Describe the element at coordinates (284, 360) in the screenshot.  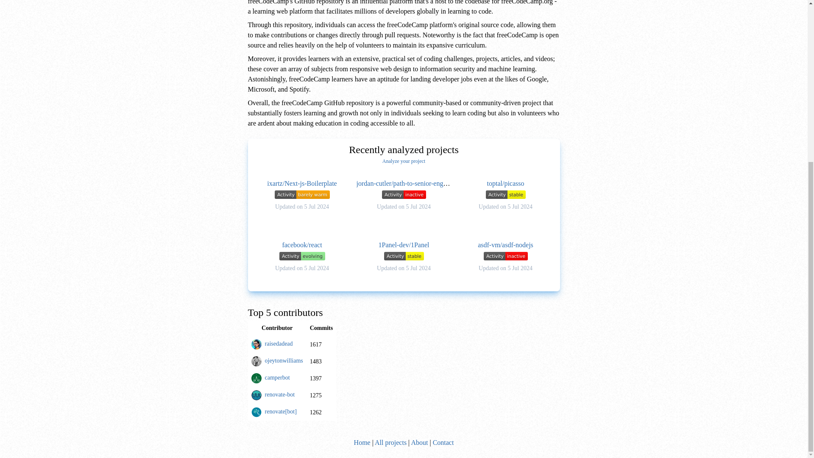
I see `ojeytonwilliams` at that location.